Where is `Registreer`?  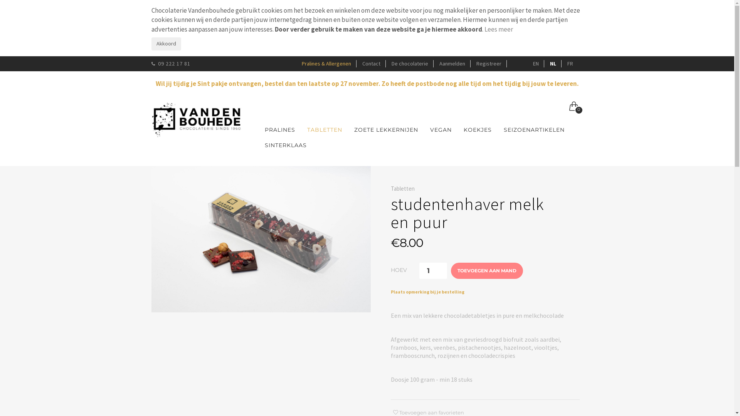
Registreer is located at coordinates (489, 63).